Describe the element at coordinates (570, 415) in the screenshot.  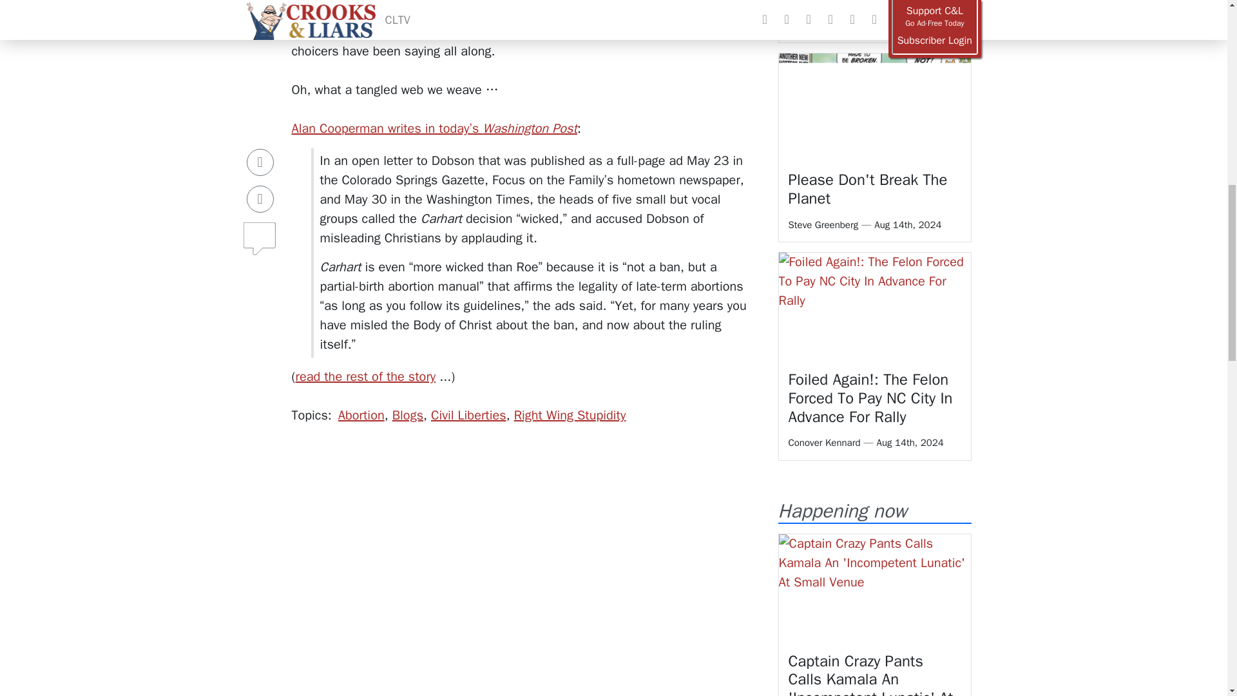
I see `Right Wing Stupidity` at that location.